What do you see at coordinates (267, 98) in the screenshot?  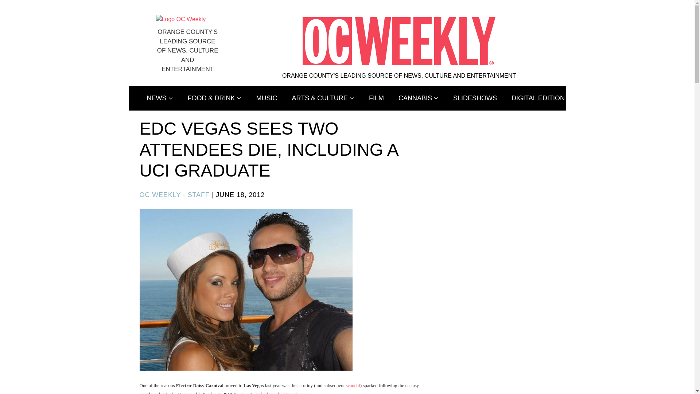 I see `MUSIC` at bounding box center [267, 98].